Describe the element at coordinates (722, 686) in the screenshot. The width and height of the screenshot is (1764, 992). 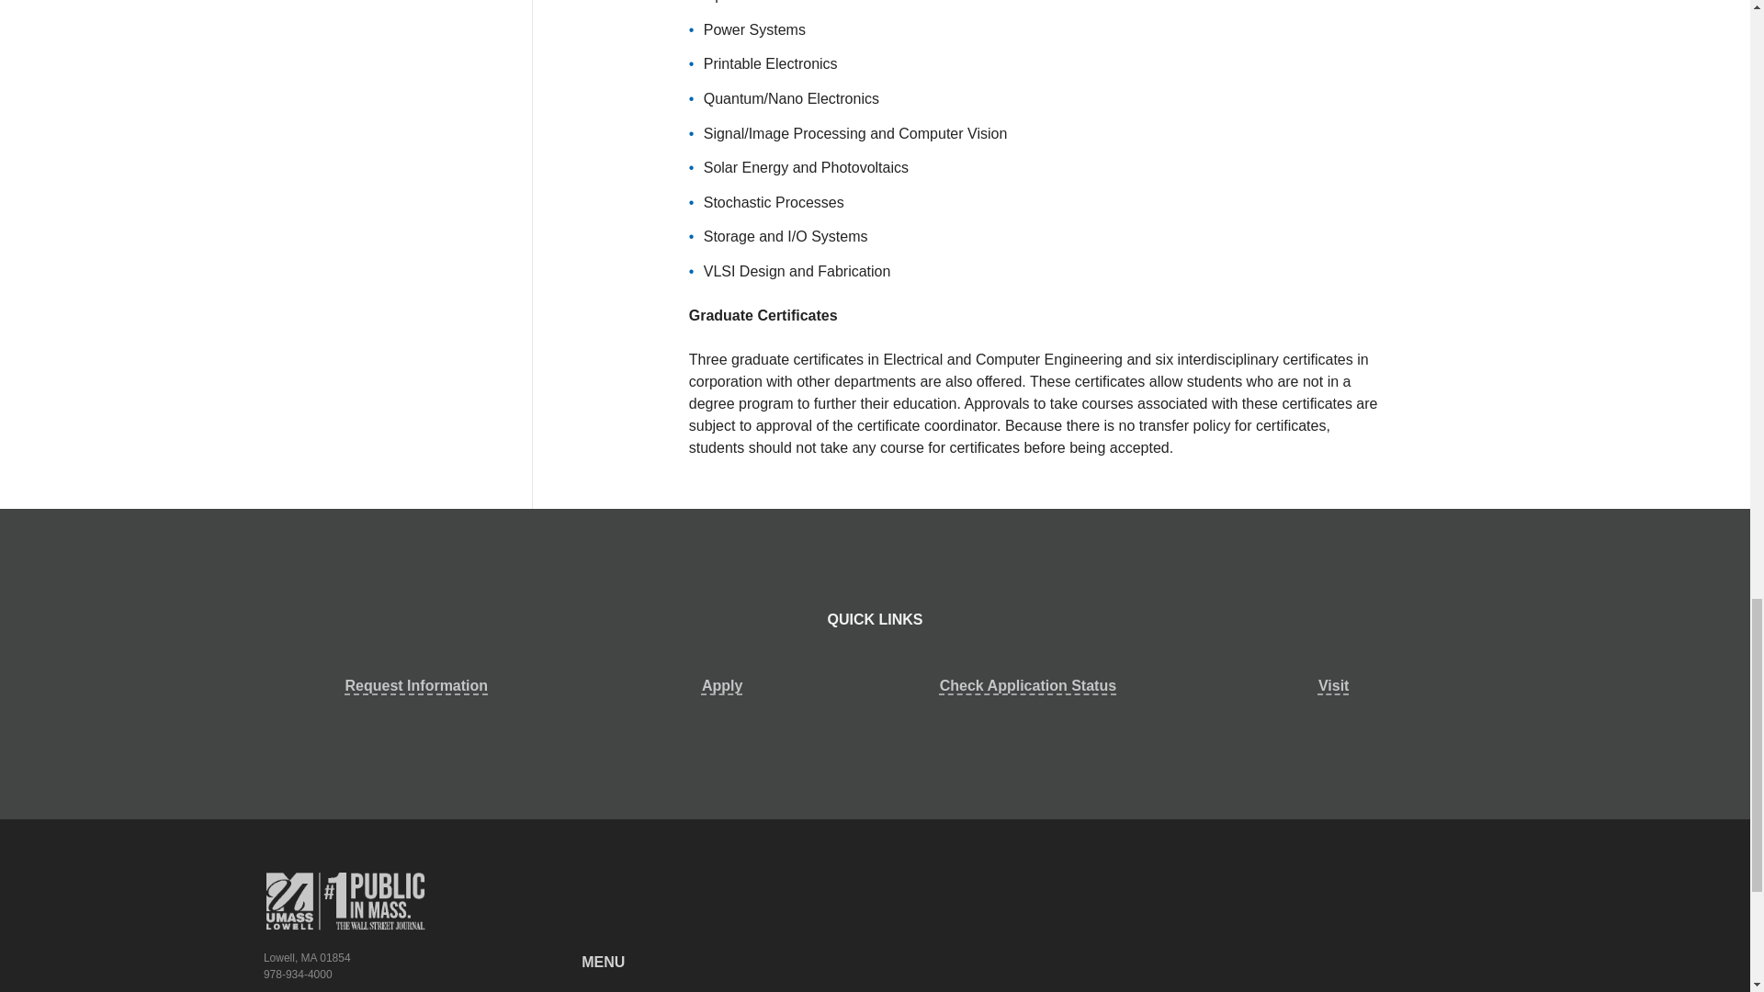
I see `Apply` at that location.